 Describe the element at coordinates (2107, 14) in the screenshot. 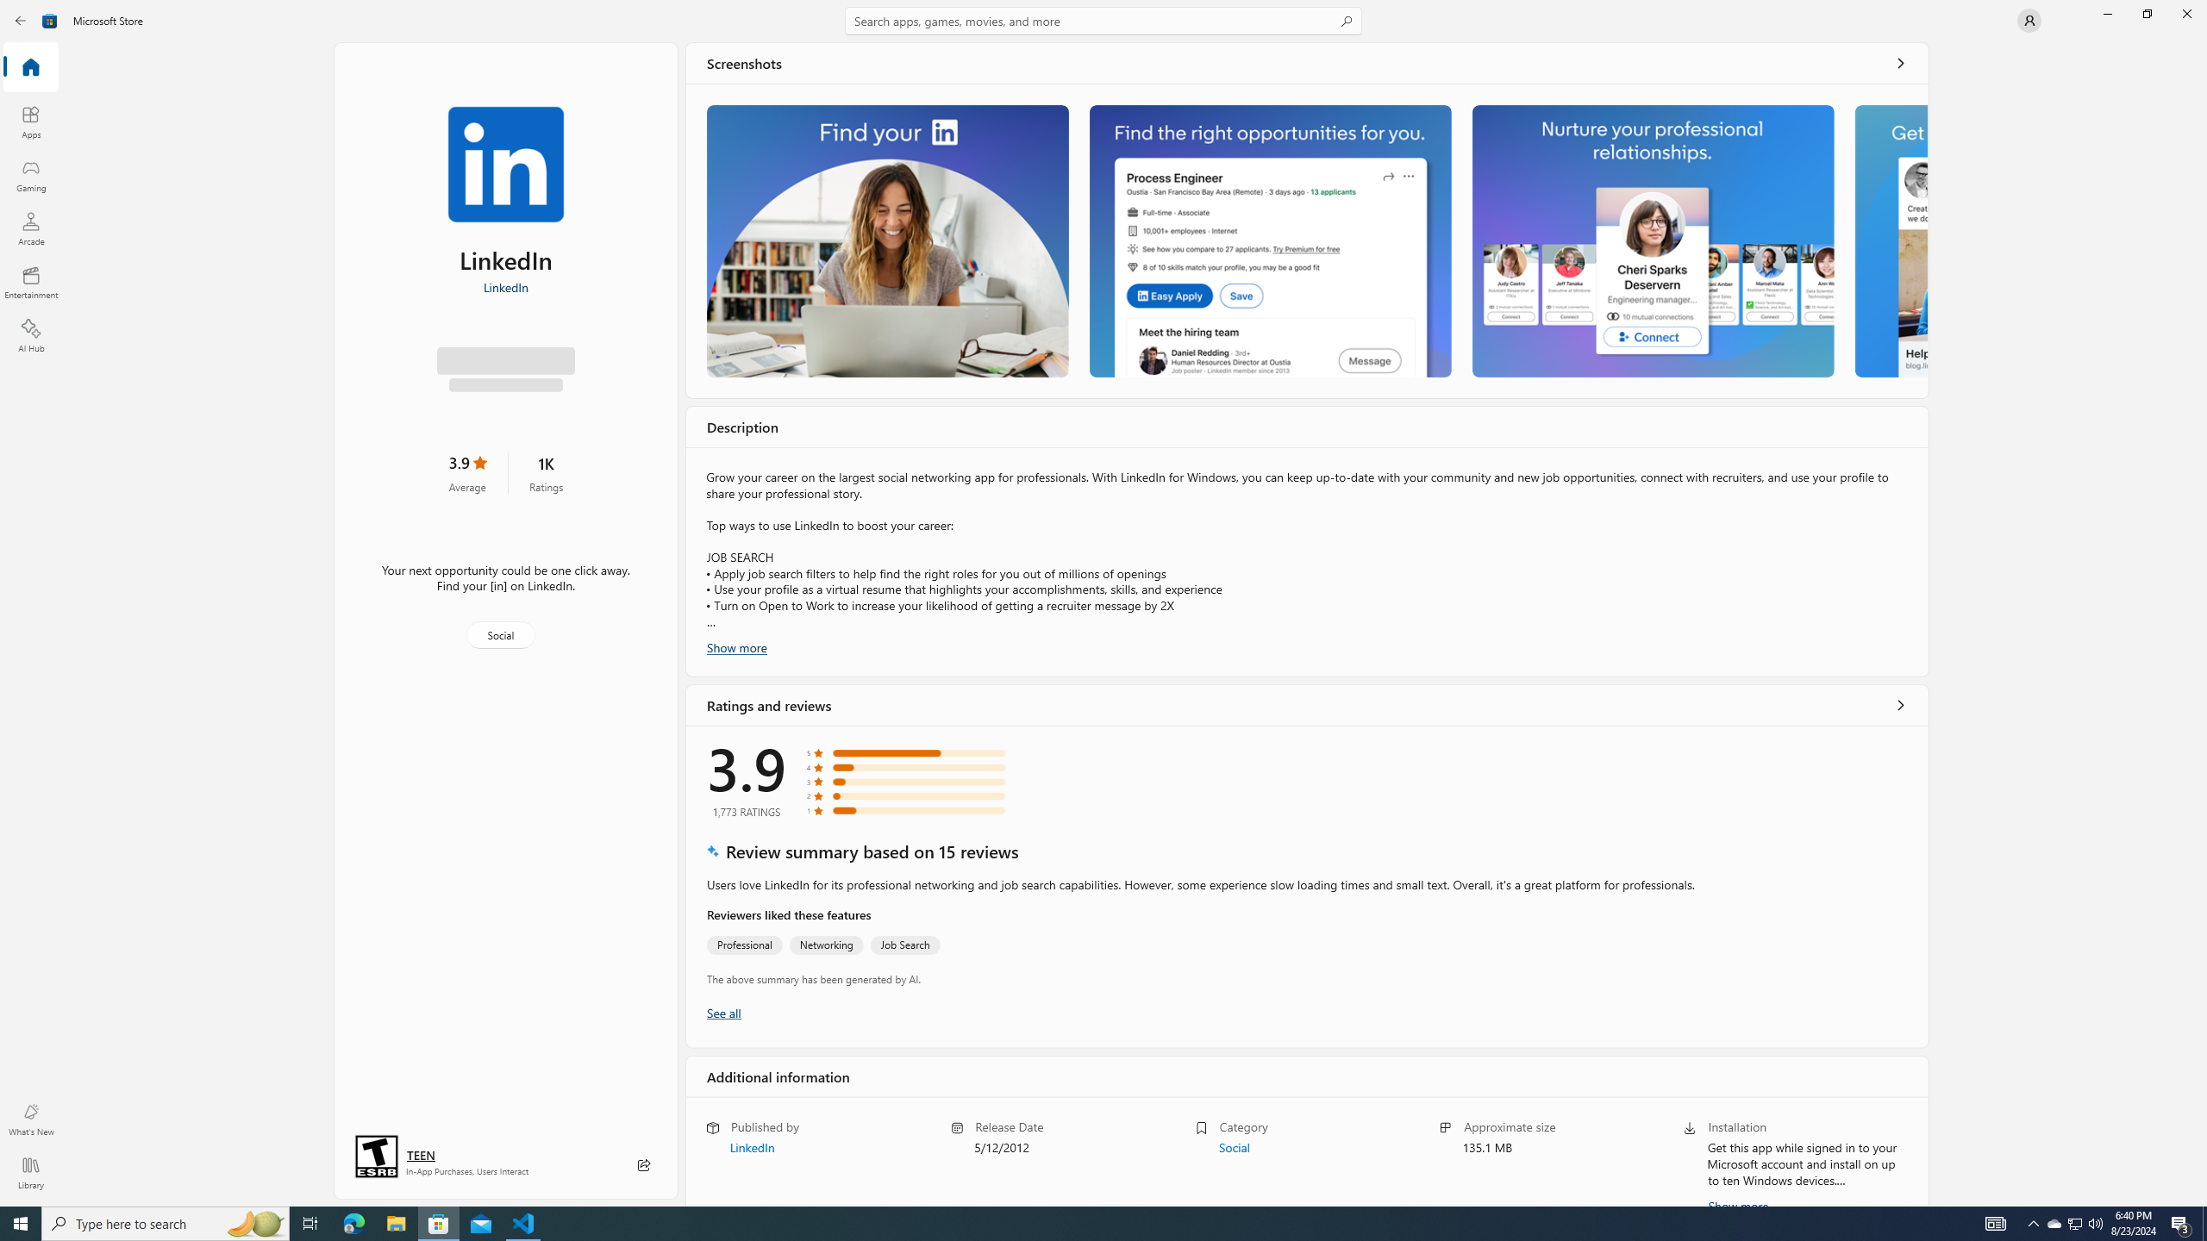

I see `Minimize Microsoft Store` at that location.